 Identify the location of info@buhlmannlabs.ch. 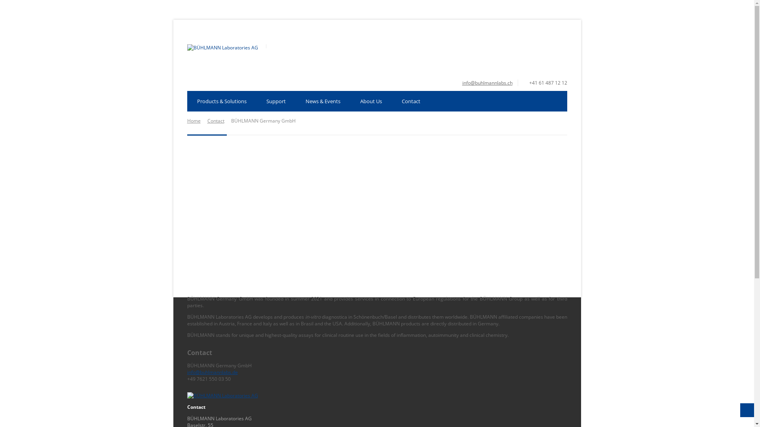
(488, 83).